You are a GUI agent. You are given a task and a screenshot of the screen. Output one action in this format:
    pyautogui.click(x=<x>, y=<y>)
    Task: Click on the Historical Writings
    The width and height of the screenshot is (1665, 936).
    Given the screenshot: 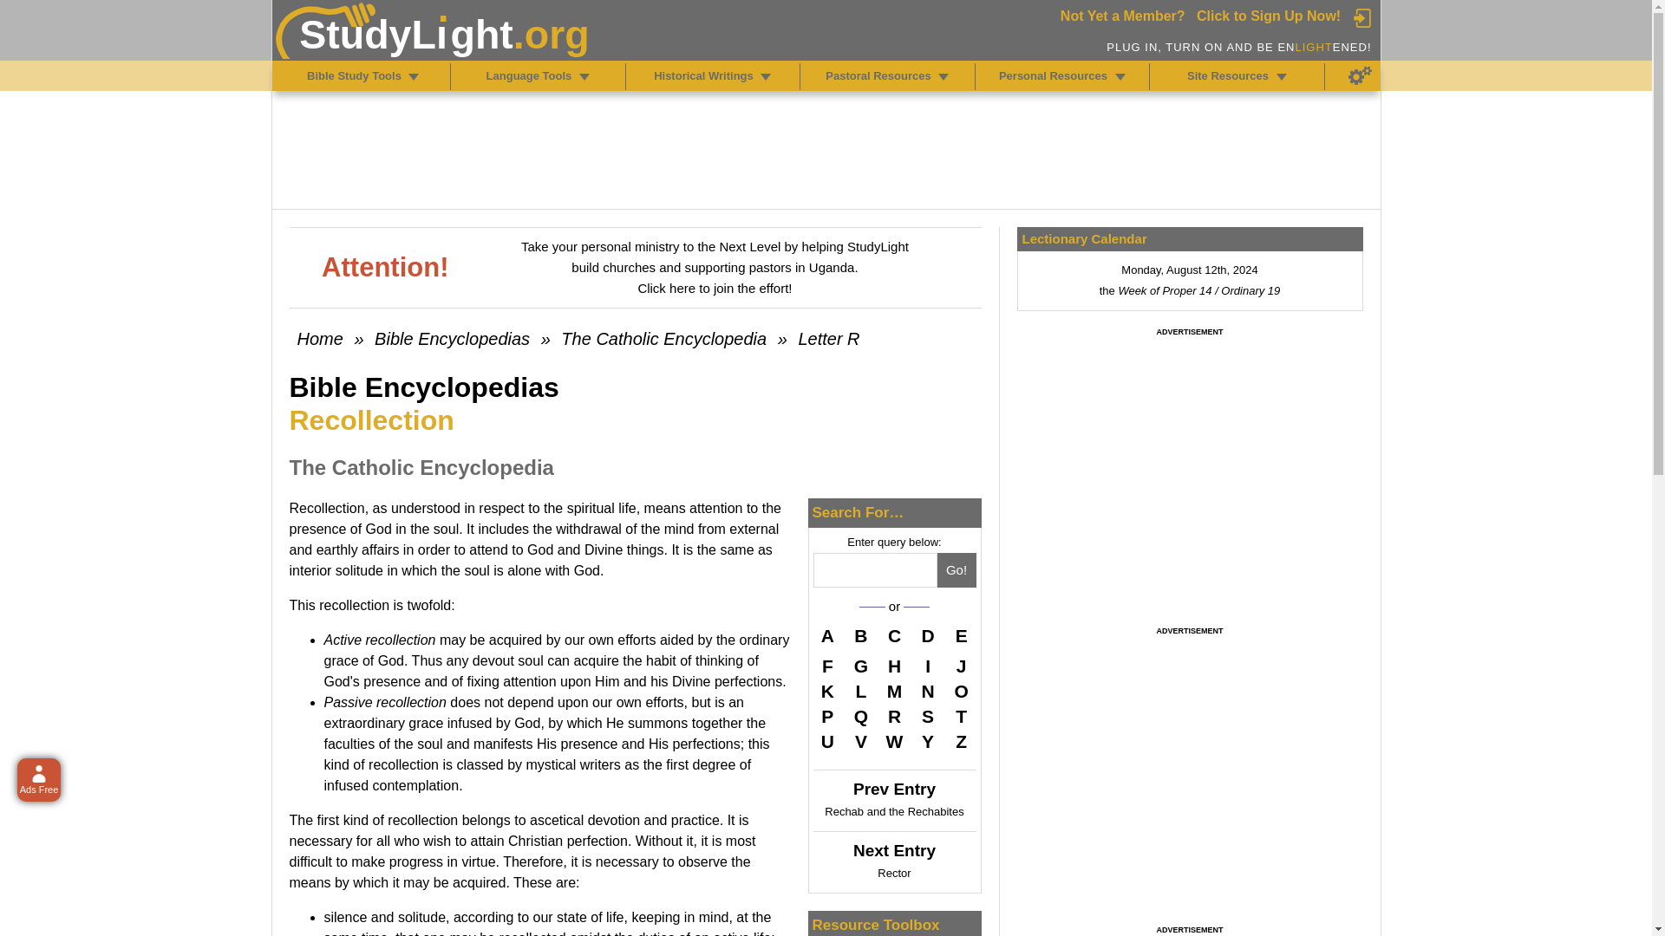 What is the action you would take?
    pyautogui.click(x=765, y=76)
    